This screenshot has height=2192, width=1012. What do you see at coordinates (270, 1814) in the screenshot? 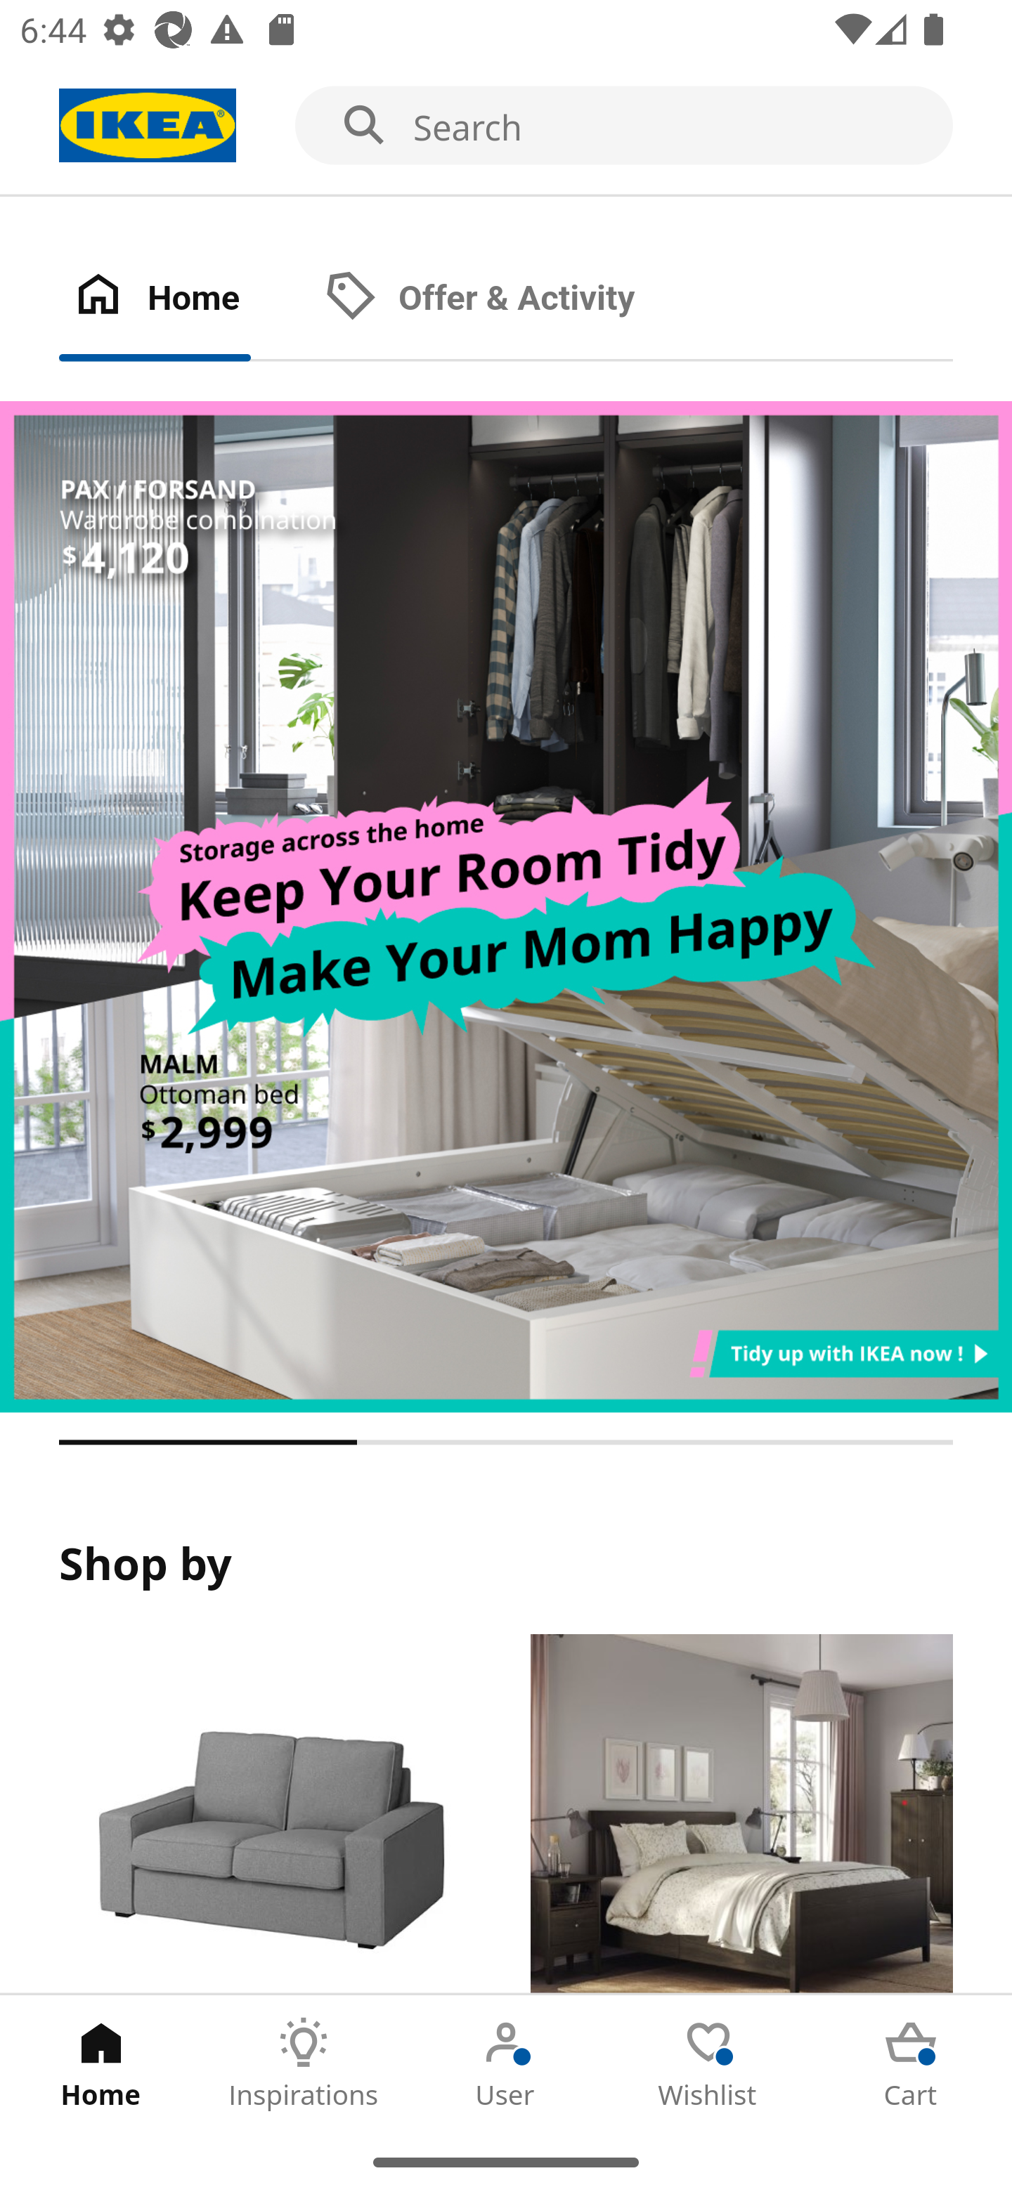
I see `Products` at bounding box center [270, 1814].